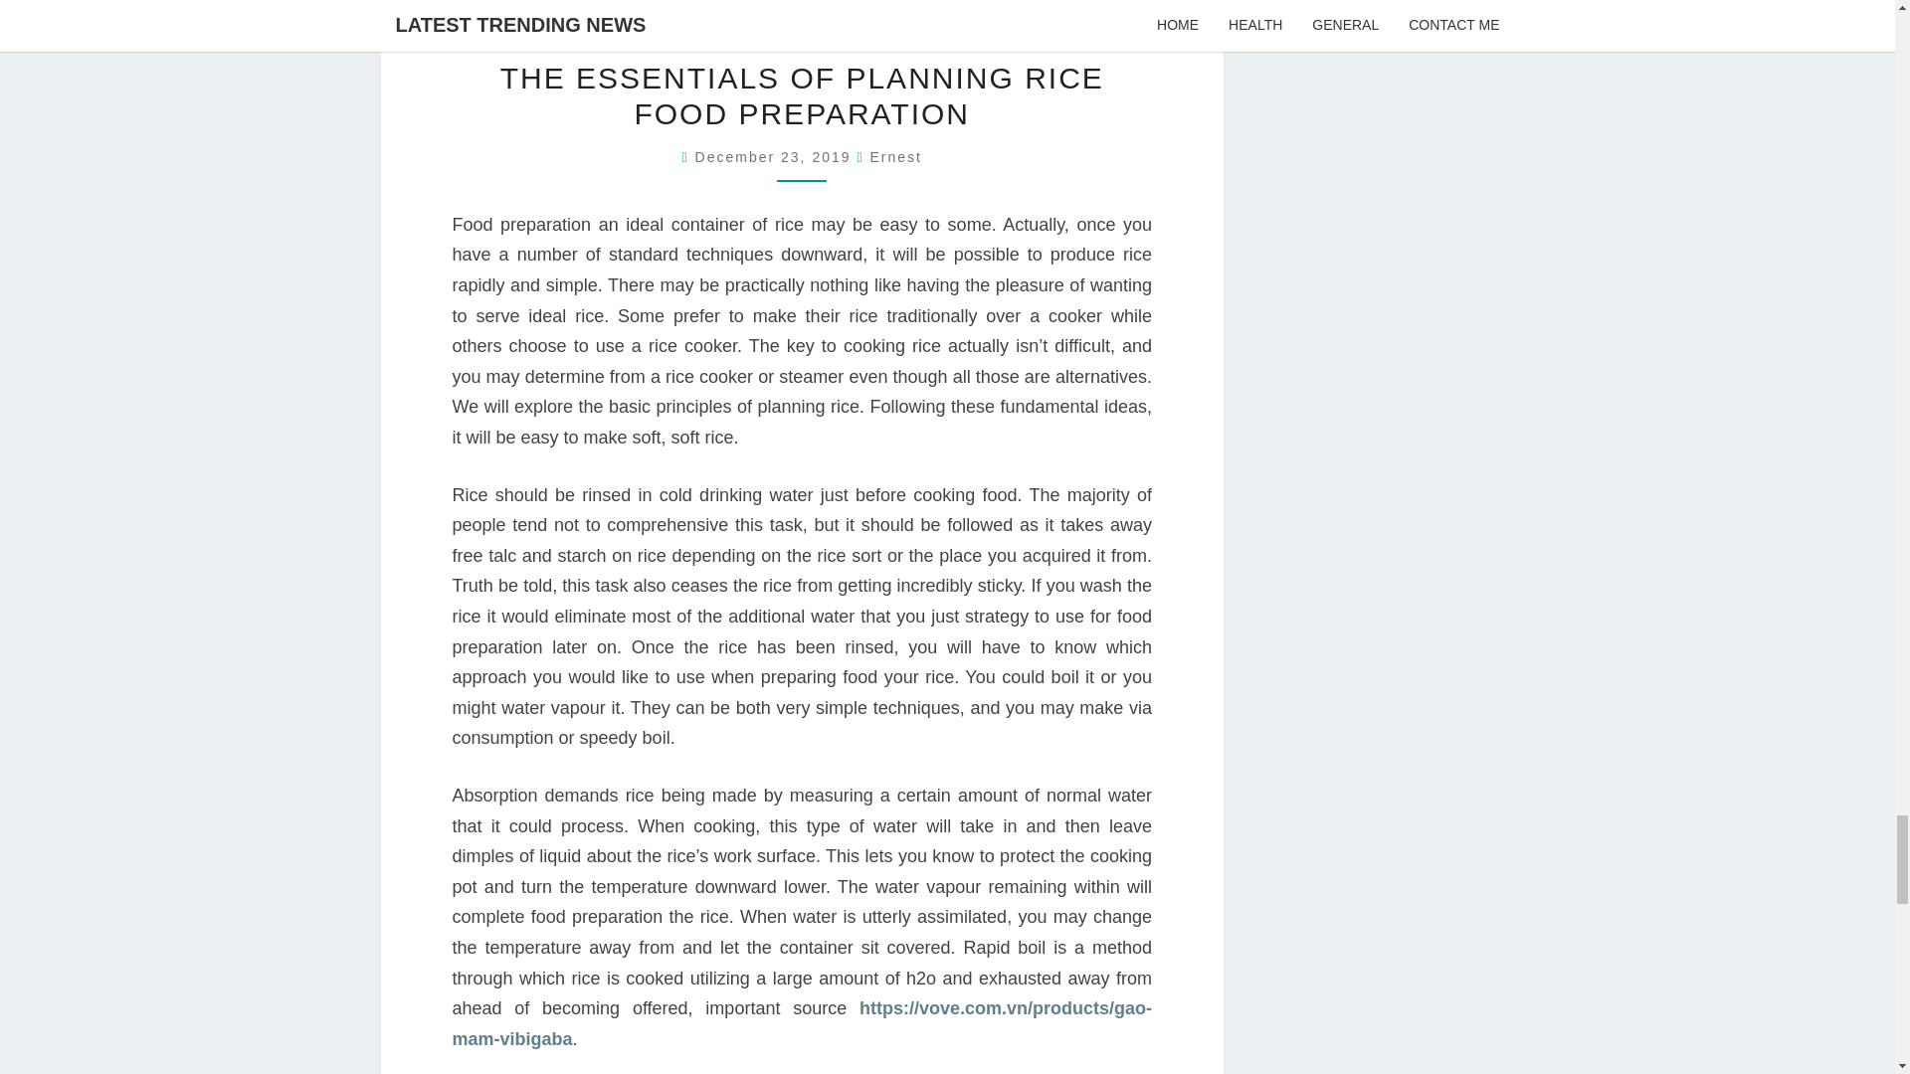 Image resolution: width=1910 pixels, height=1074 pixels. What do you see at coordinates (776, 157) in the screenshot?
I see `12:09 pm` at bounding box center [776, 157].